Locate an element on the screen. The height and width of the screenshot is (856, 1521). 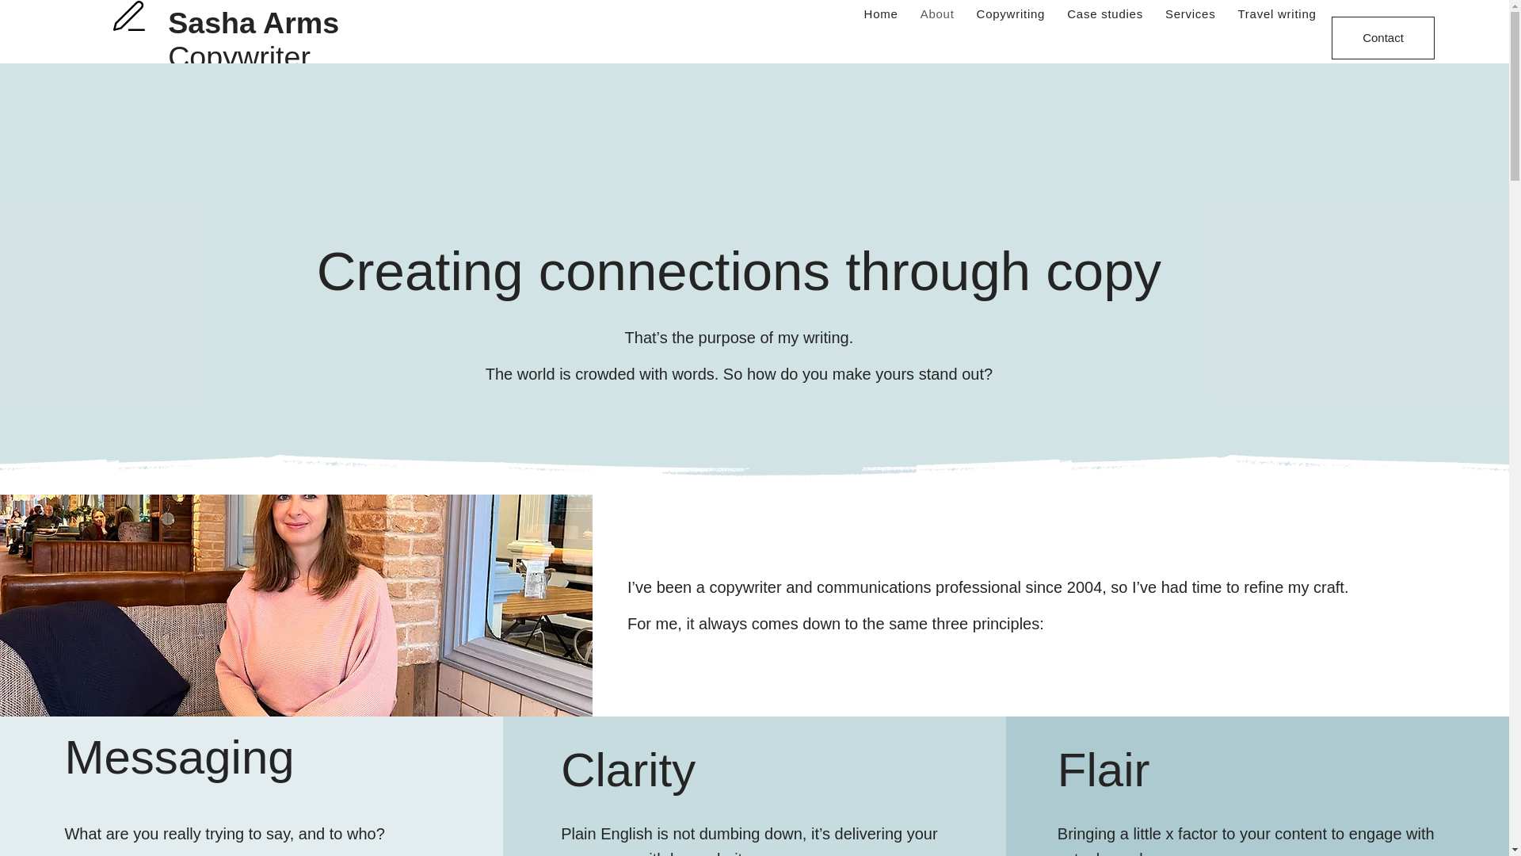
Case studies is located at coordinates (1104, 14).